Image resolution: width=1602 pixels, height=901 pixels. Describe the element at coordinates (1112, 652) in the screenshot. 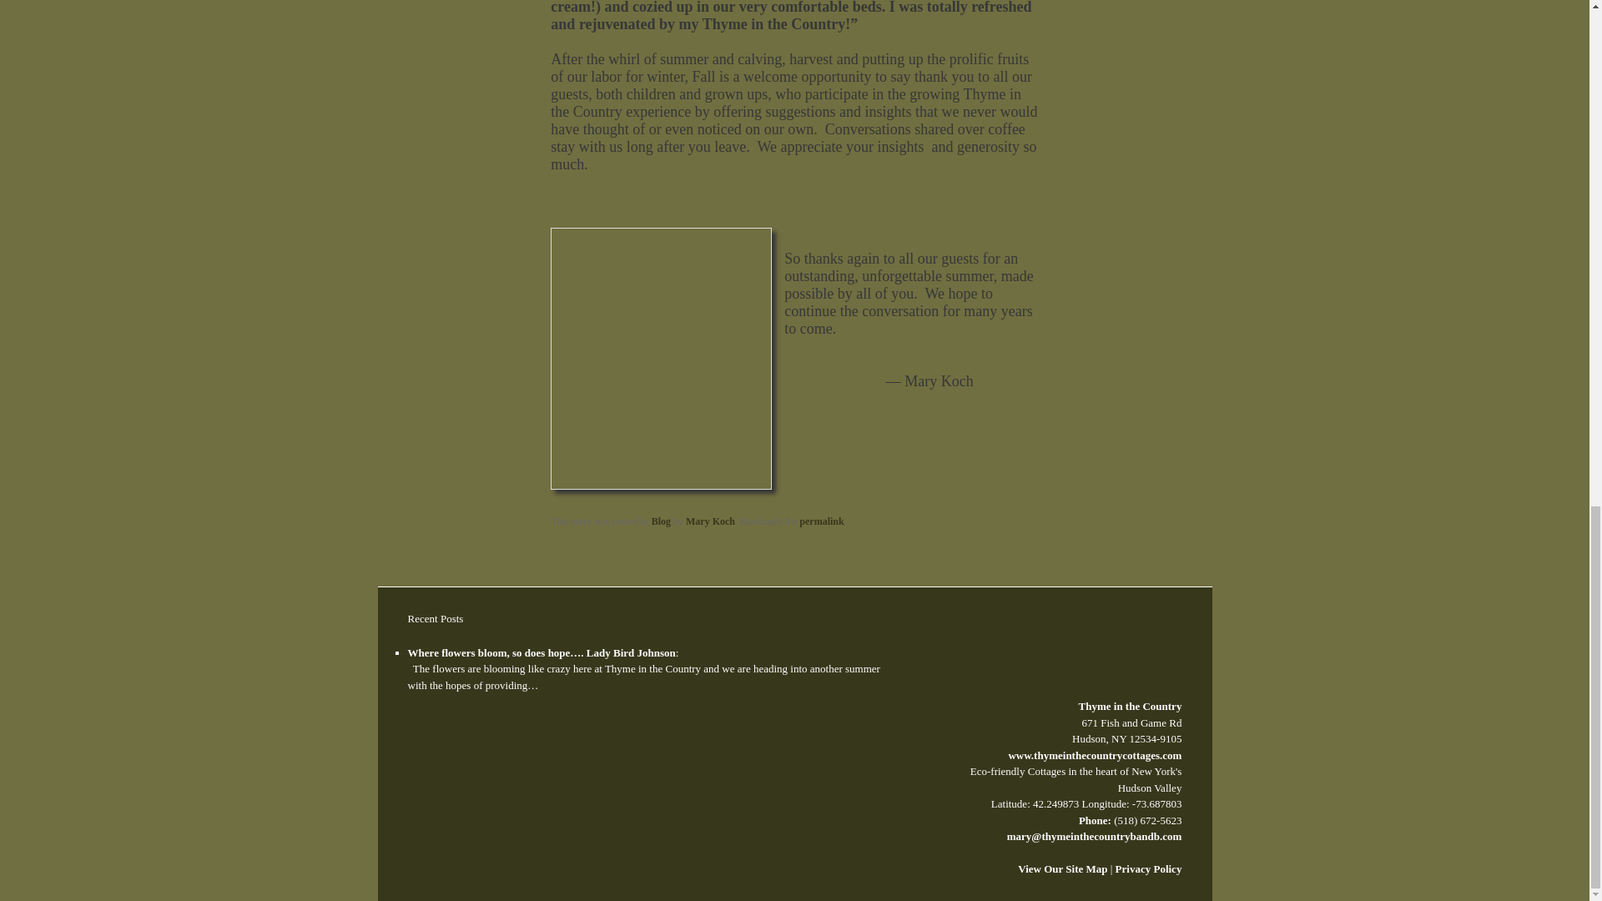

I see `Thyme in the Country` at that location.